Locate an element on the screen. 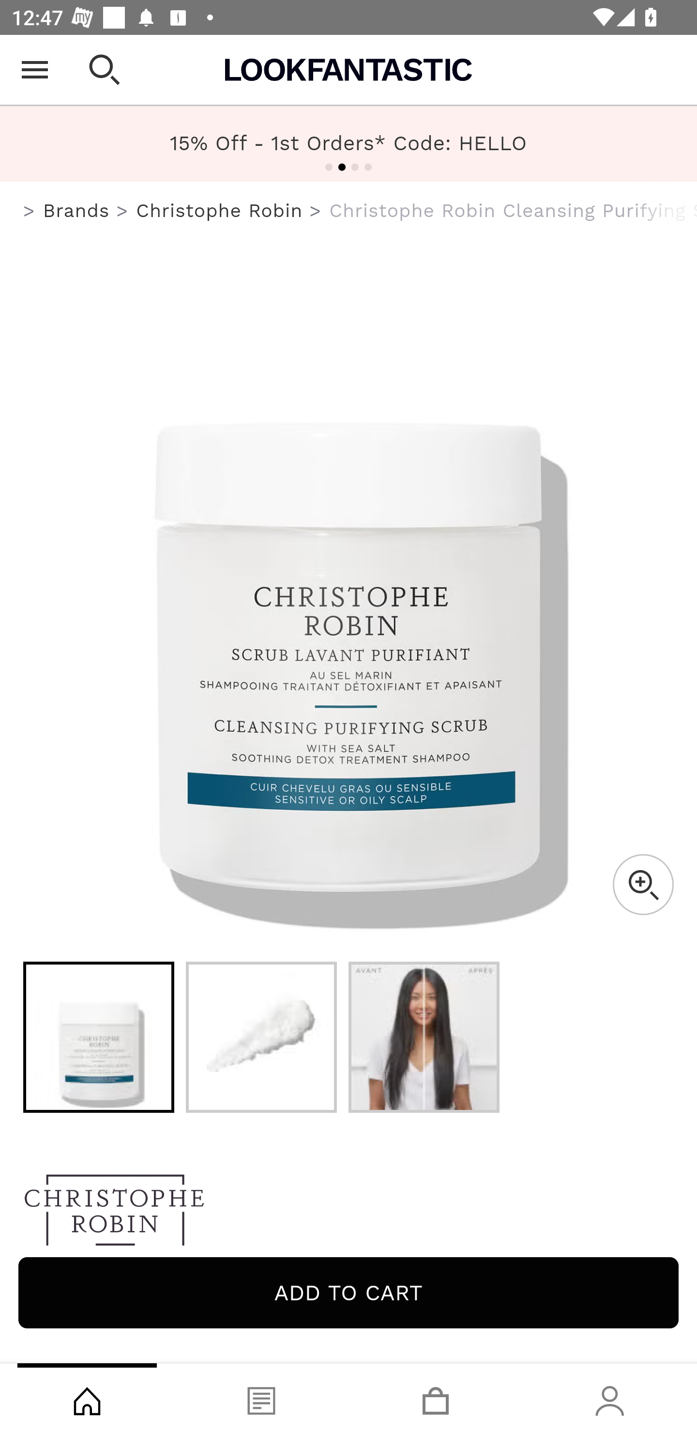  Brands is located at coordinates (76, 210).